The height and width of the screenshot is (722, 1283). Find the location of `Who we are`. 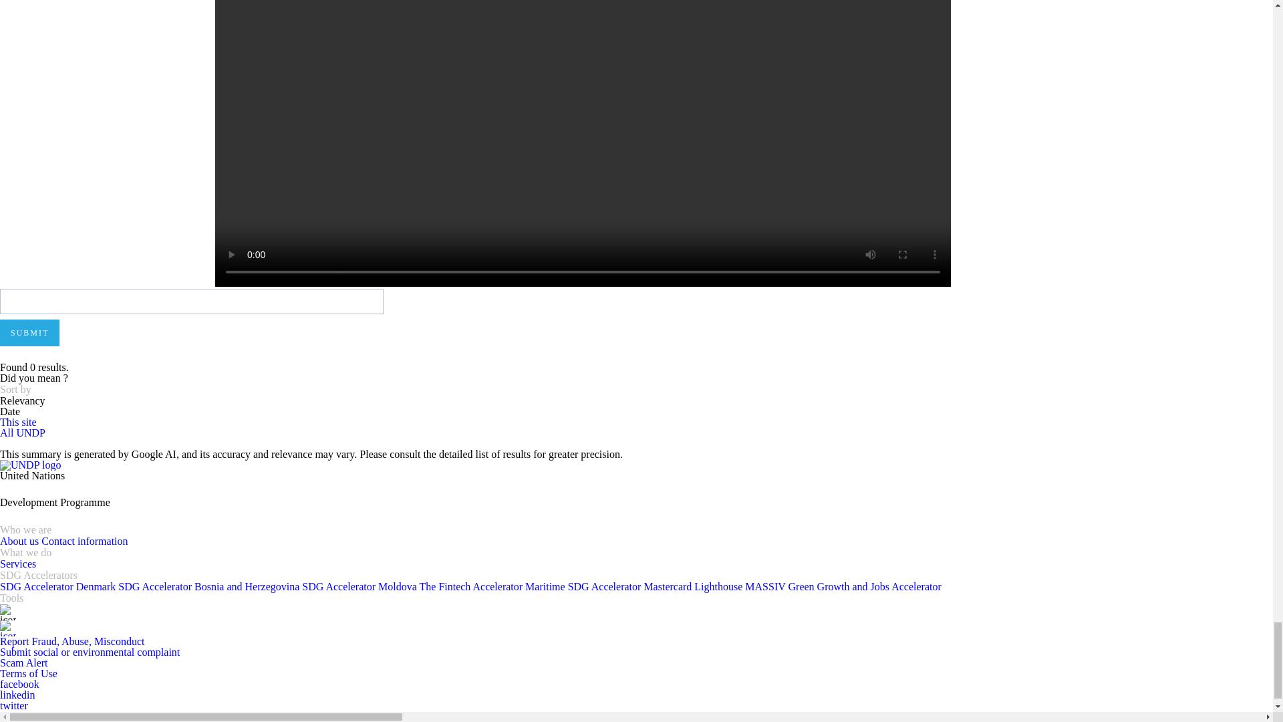

Who we are is located at coordinates (25, 530).